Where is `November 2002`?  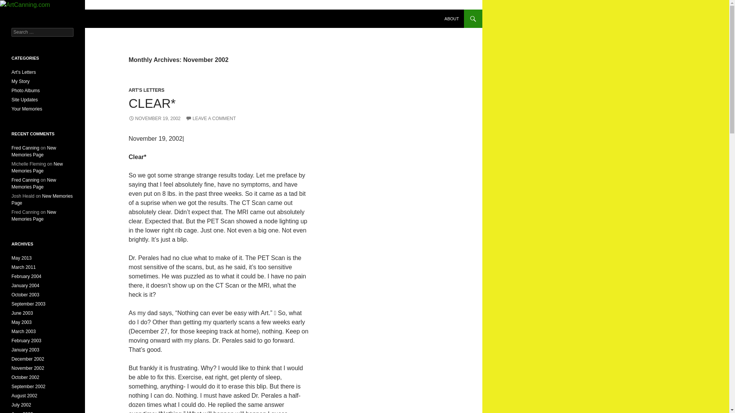 November 2002 is located at coordinates (28, 368).